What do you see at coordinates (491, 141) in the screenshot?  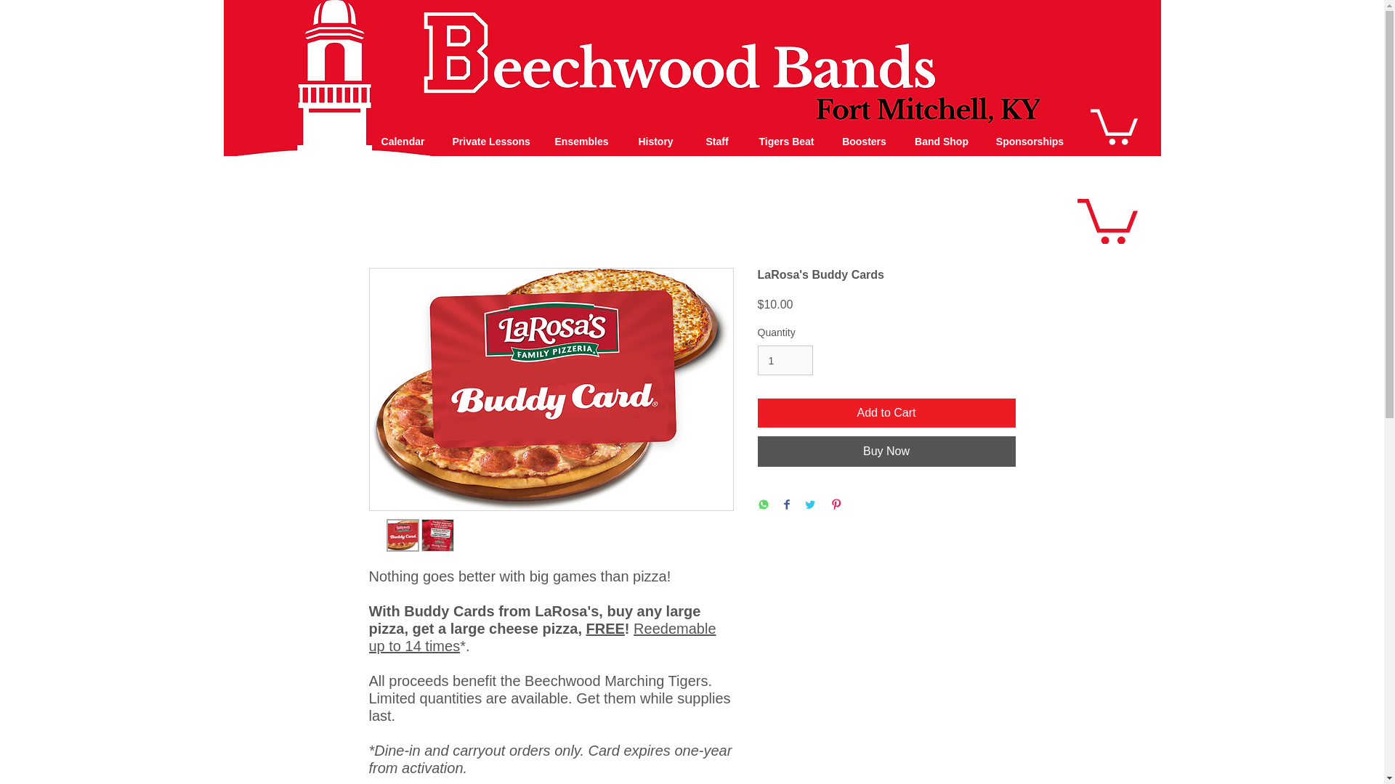 I see `Private Lessons` at bounding box center [491, 141].